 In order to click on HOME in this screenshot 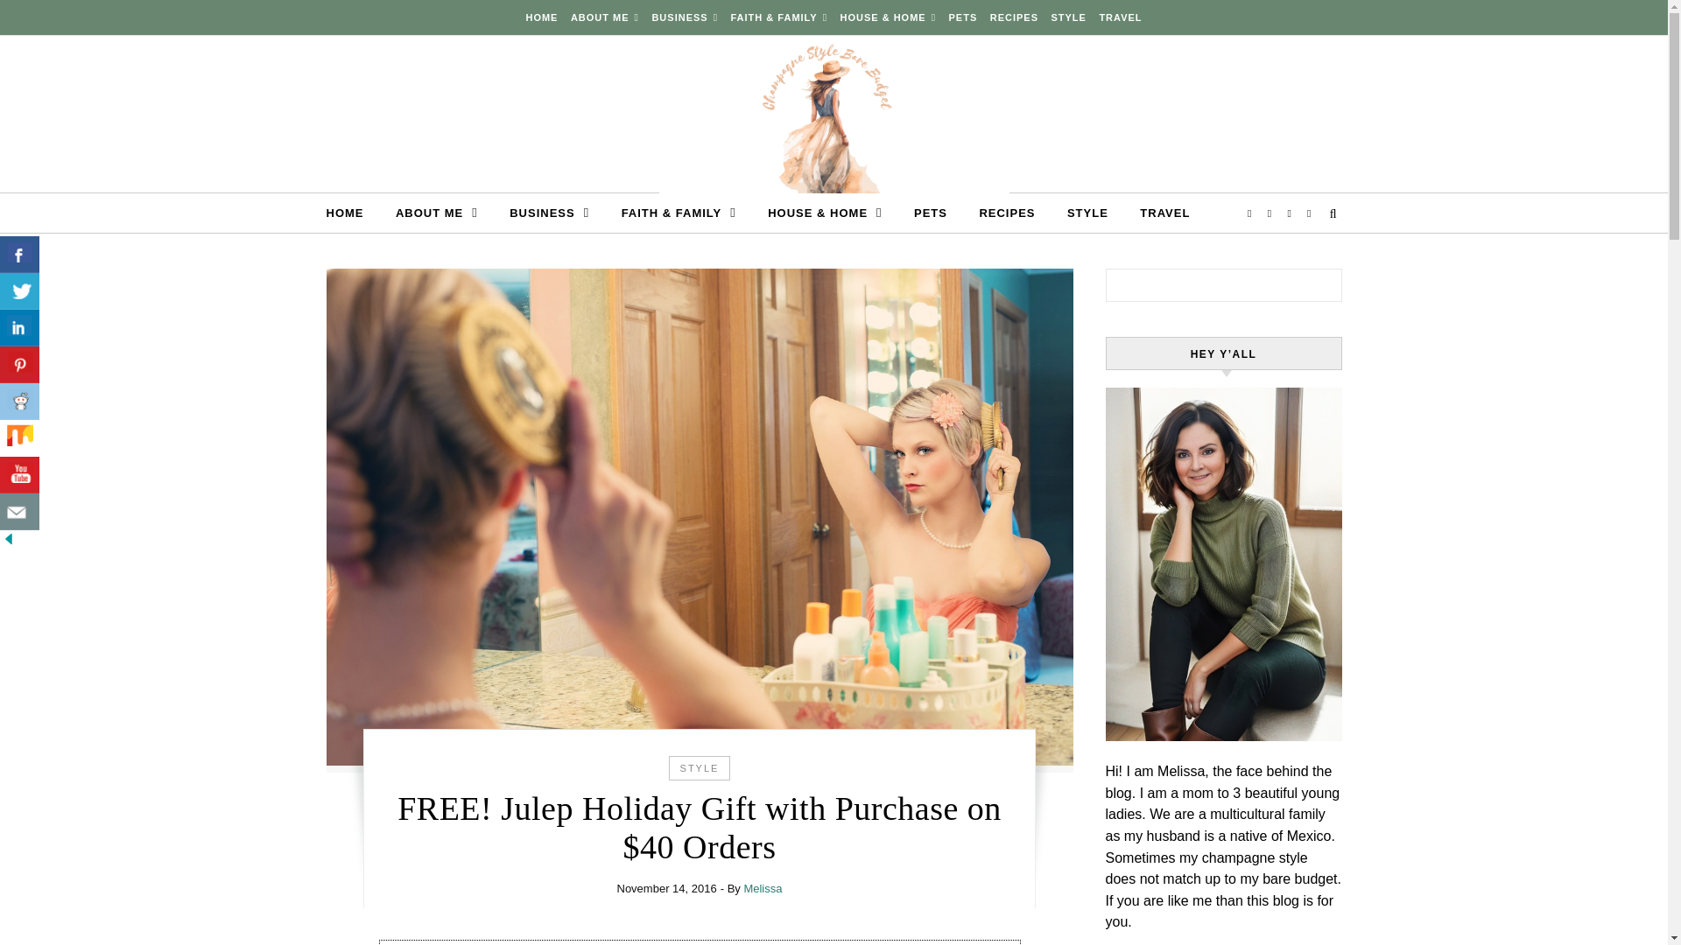, I will do `click(543, 17)`.